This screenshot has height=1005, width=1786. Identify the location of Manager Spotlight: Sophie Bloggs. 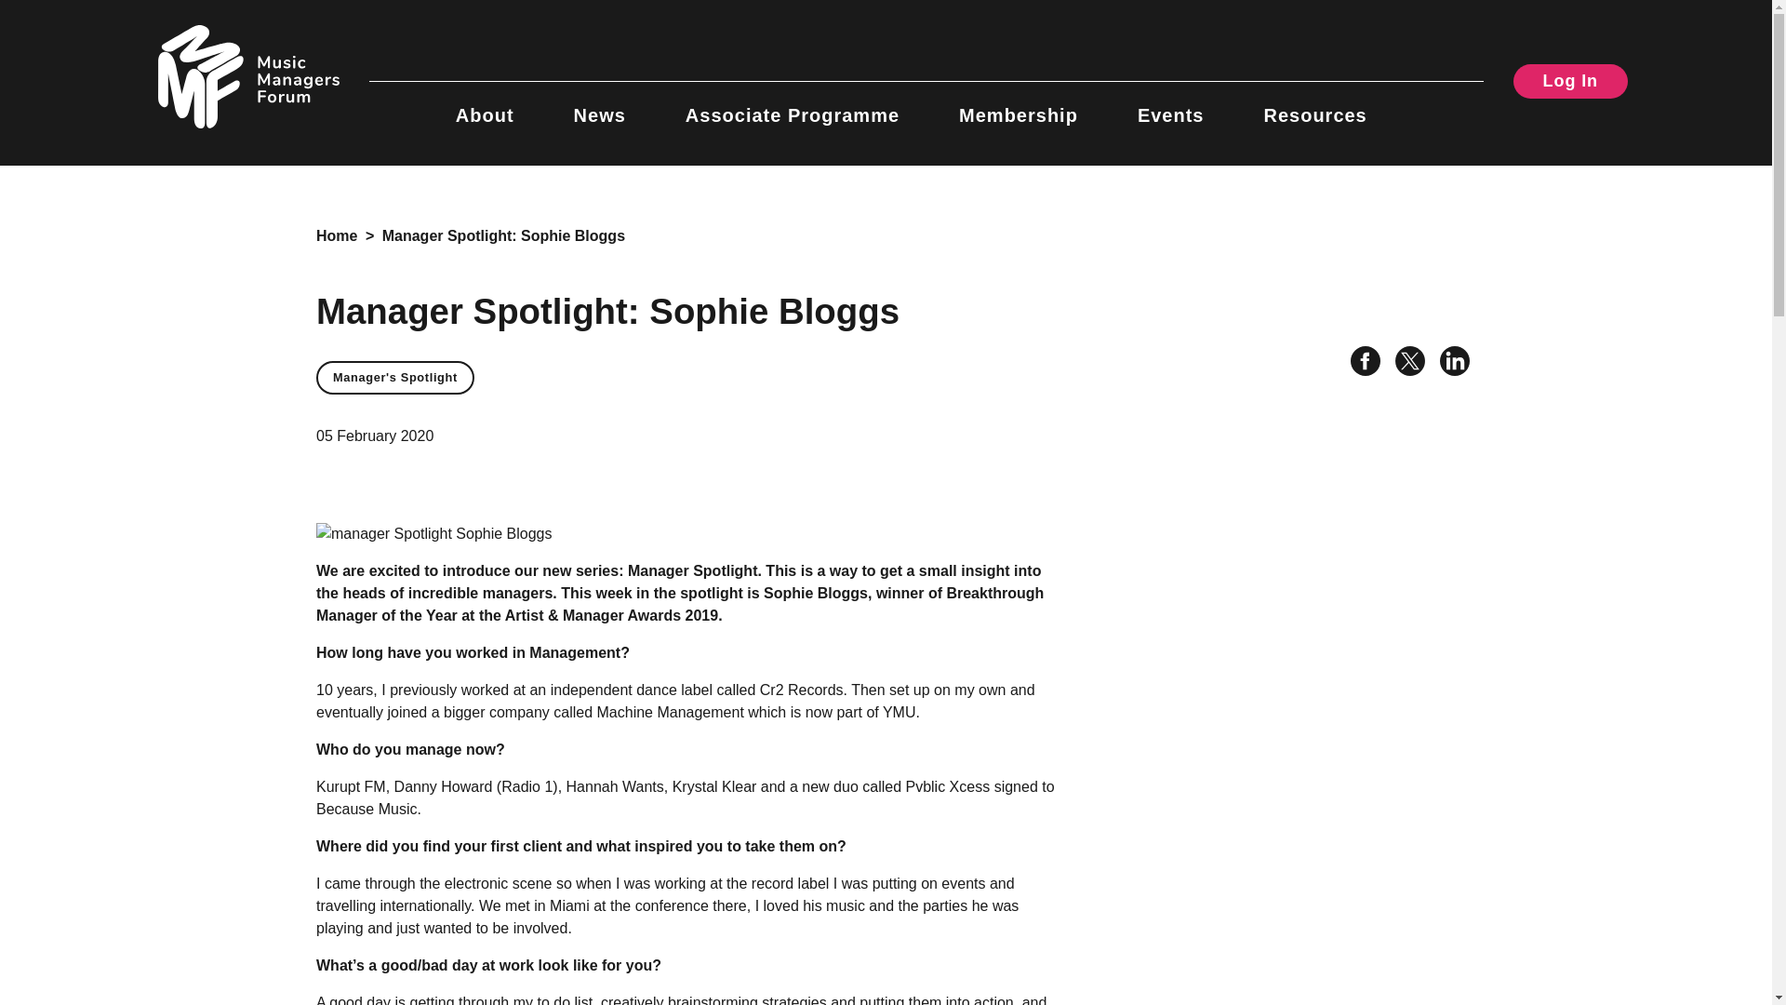
(503, 236).